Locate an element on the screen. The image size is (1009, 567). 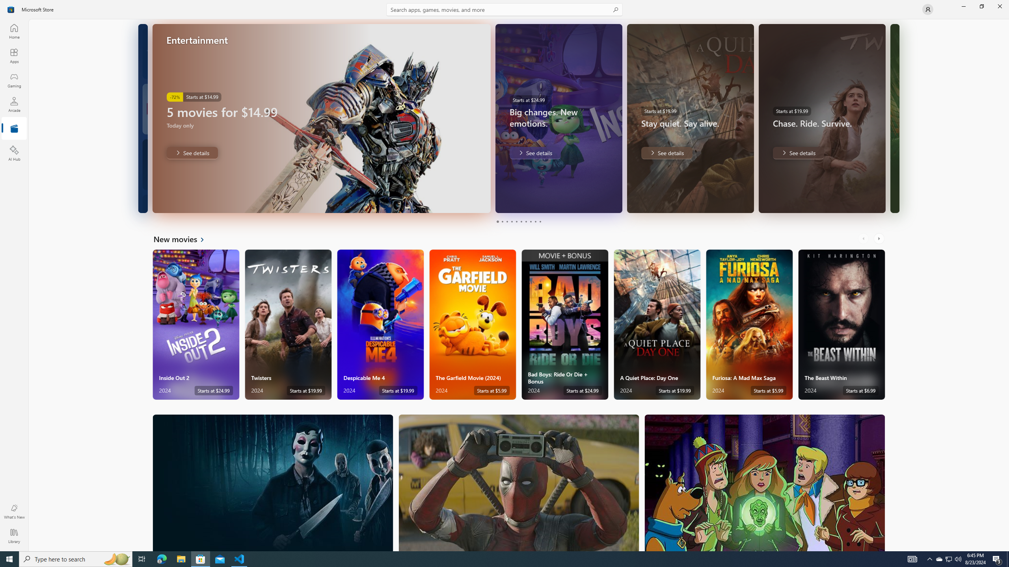
Search is located at coordinates (504, 9).